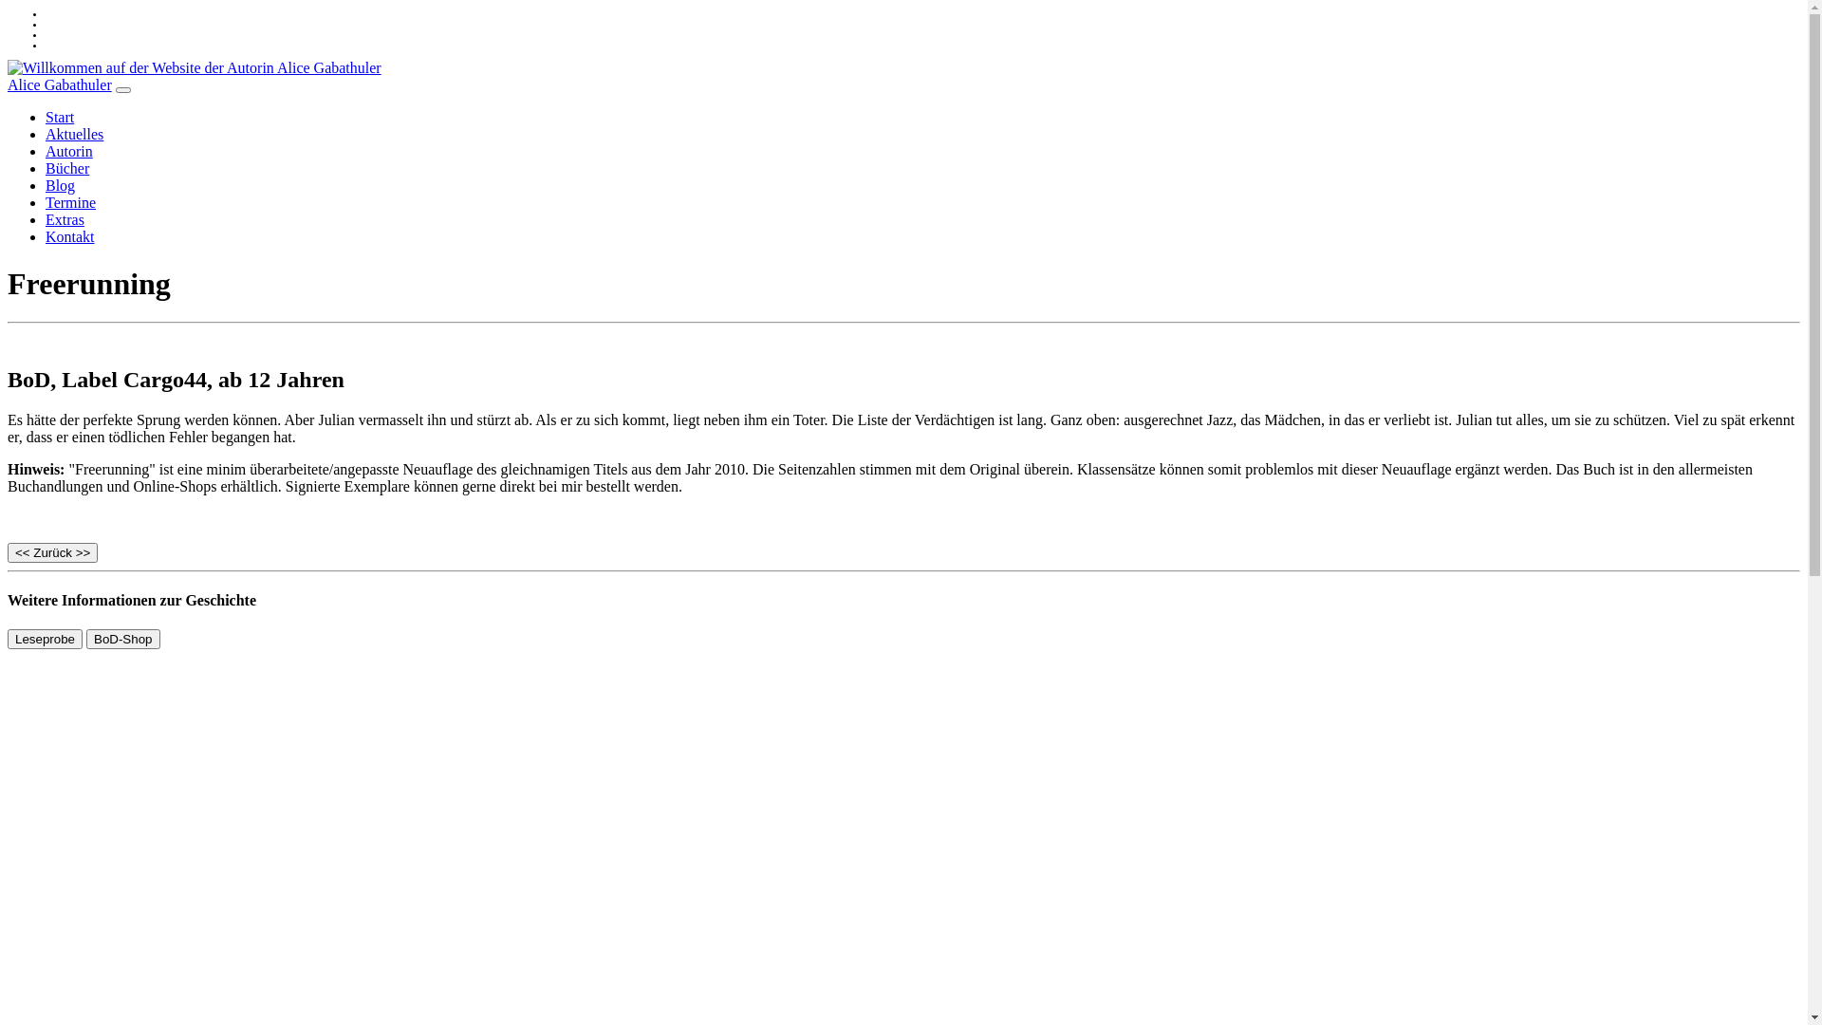 The width and height of the screenshot is (1822, 1025). Describe the element at coordinates (74, 135) in the screenshot. I see `Aktuelles` at that location.